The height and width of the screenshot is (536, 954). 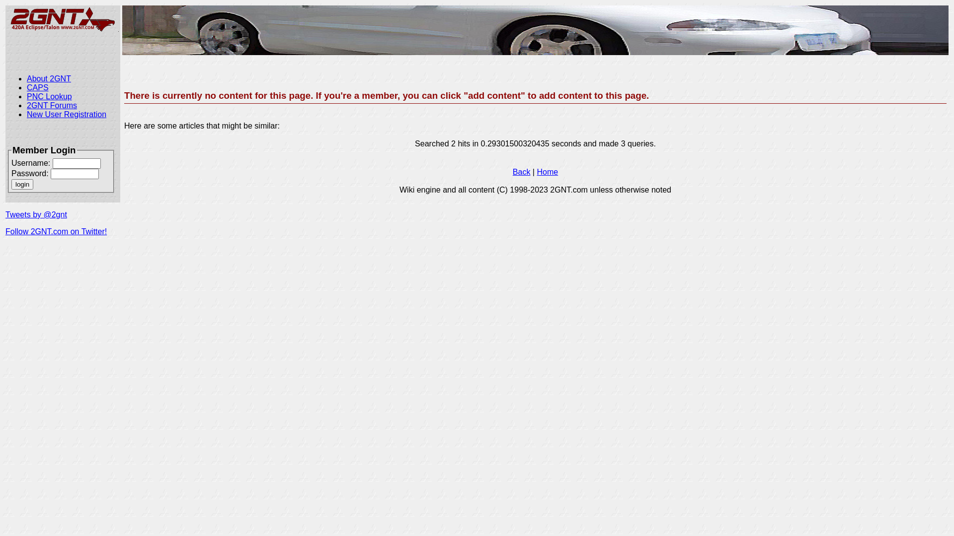 What do you see at coordinates (50, 96) in the screenshot?
I see `PNC Lookup` at bounding box center [50, 96].